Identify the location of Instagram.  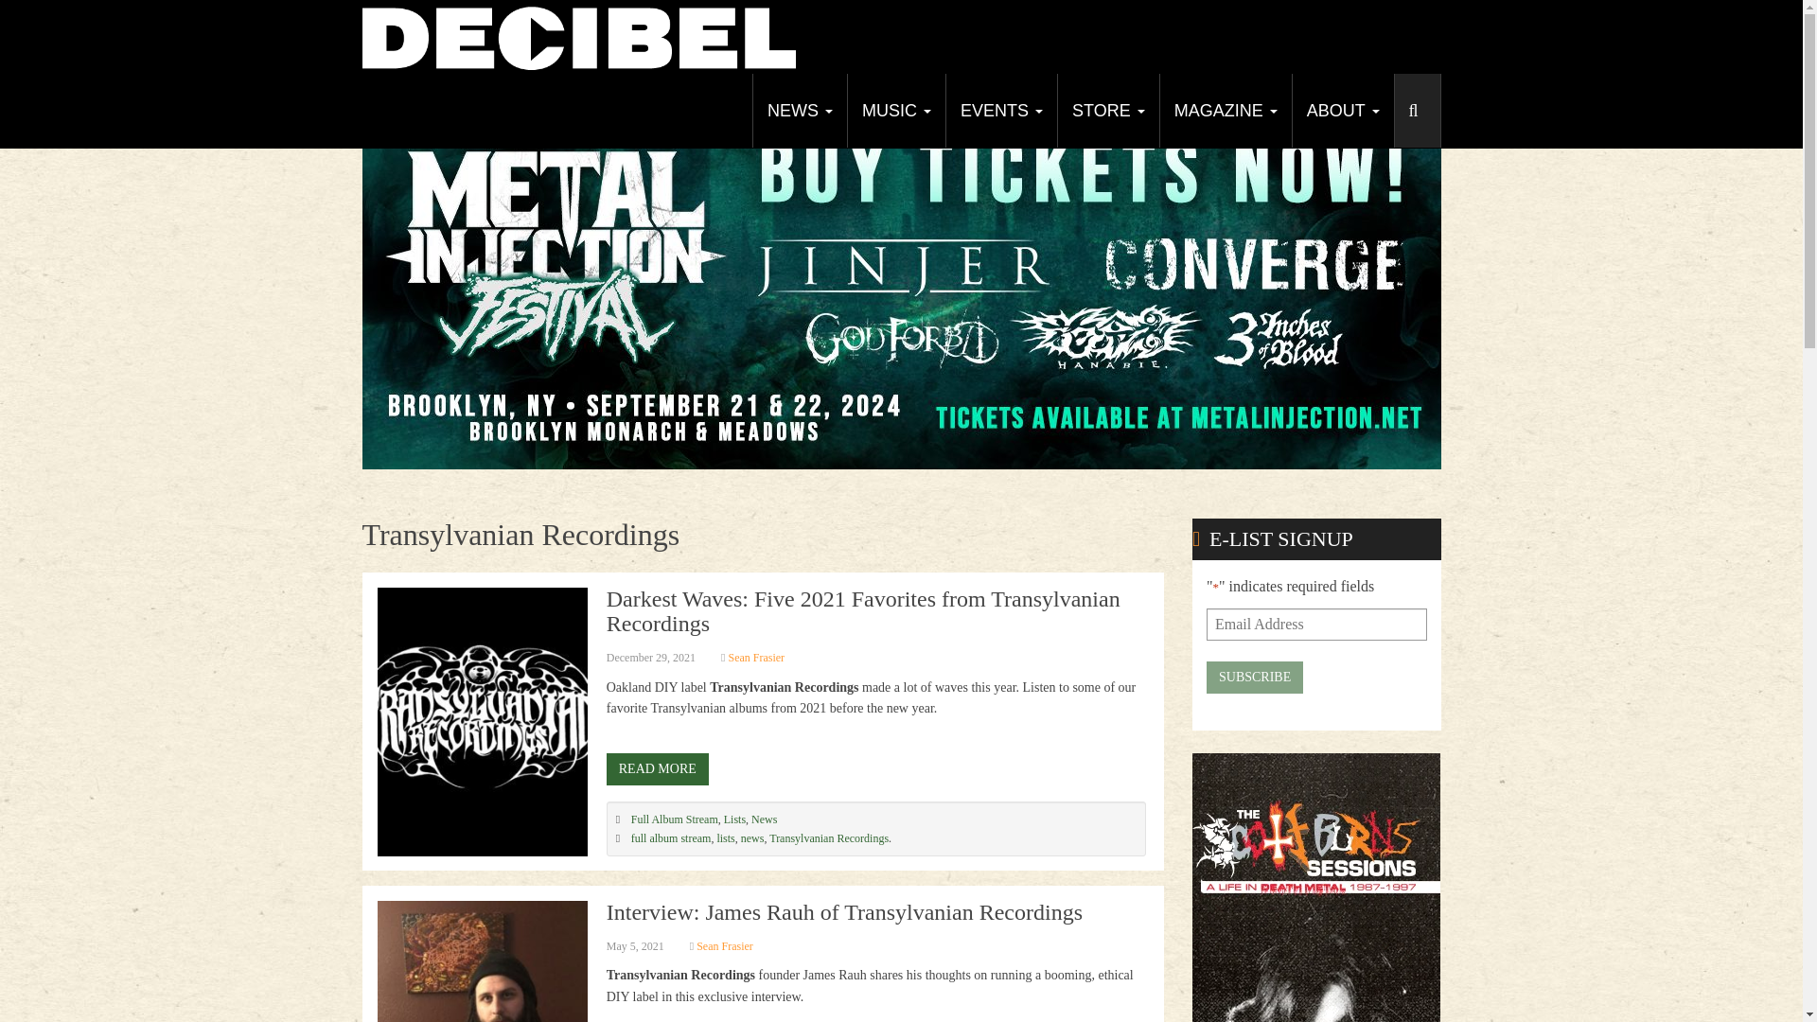
(1387, 91).